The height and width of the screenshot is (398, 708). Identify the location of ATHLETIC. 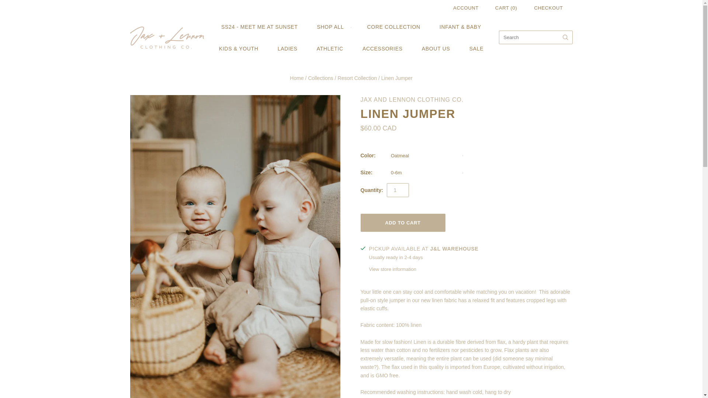
(330, 49).